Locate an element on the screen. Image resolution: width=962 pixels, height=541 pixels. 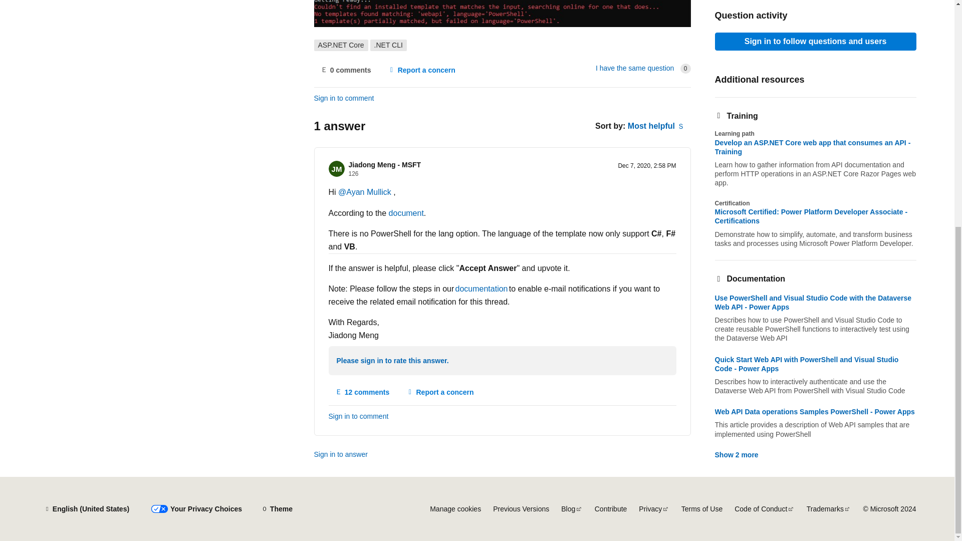
No comments is located at coordinates (345, 70).